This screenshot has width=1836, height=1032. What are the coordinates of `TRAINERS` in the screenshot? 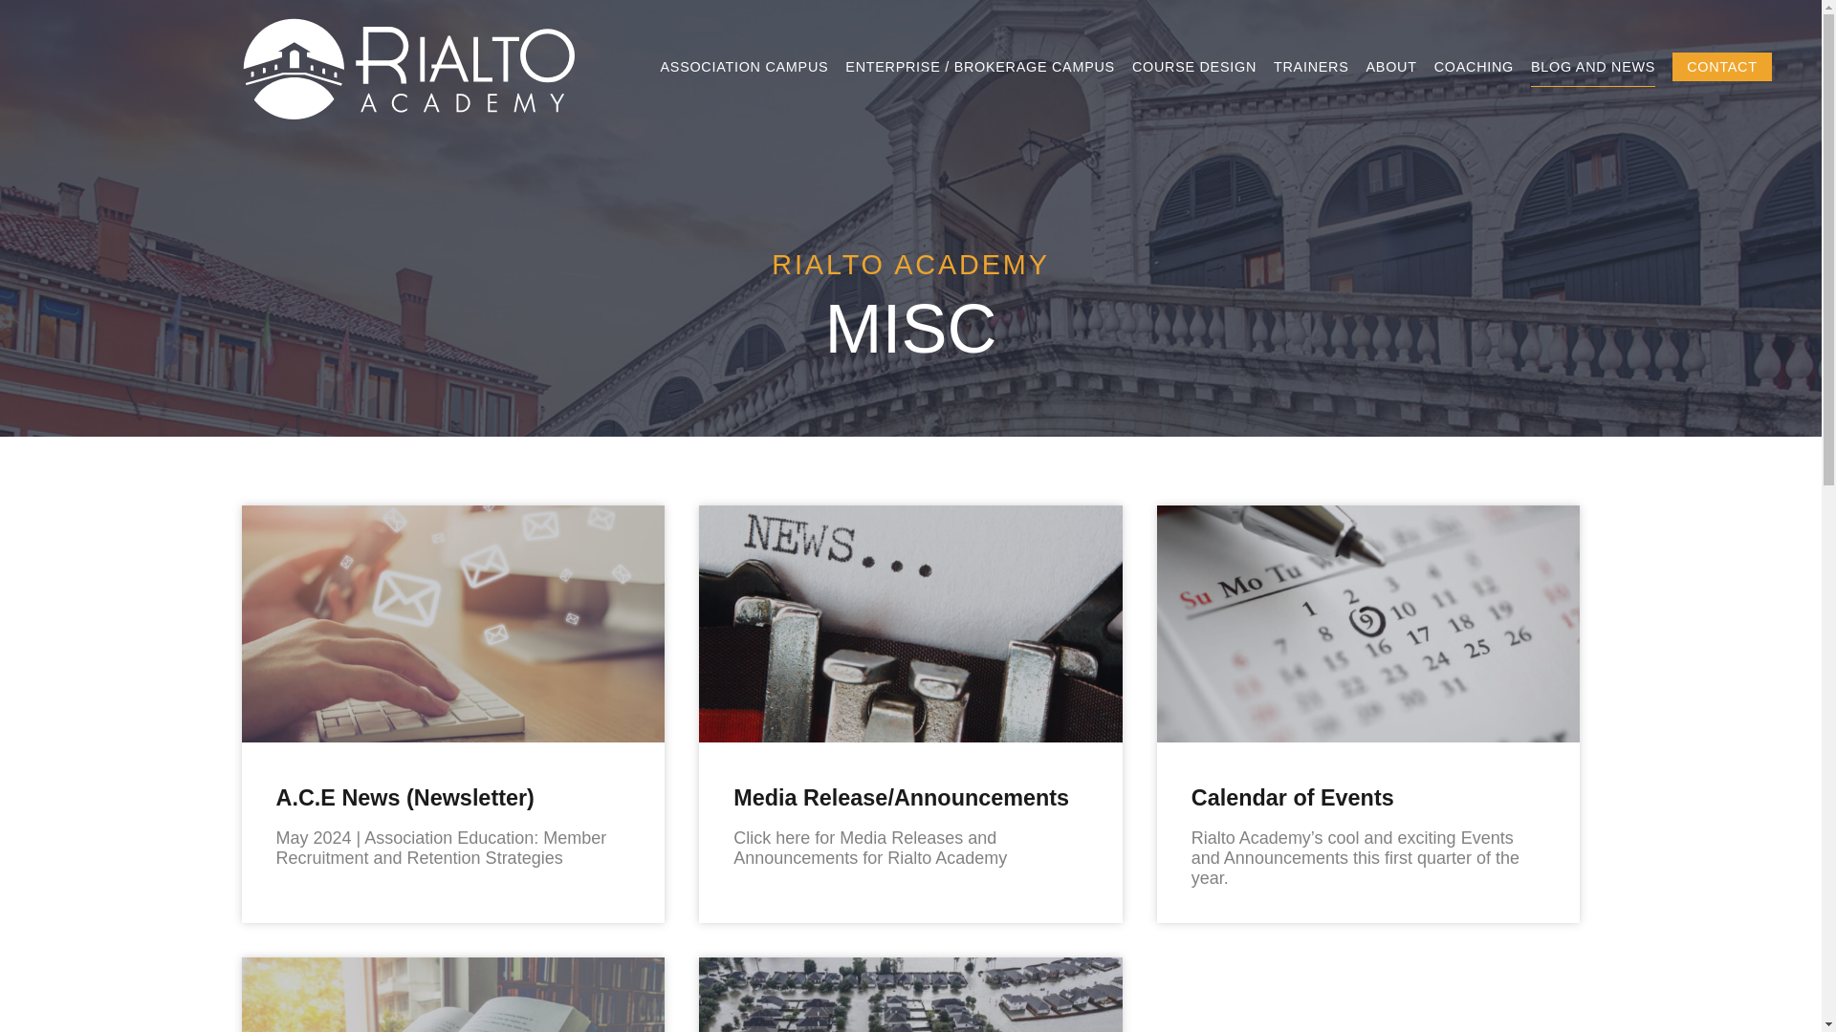 It's located at (1312, 66).